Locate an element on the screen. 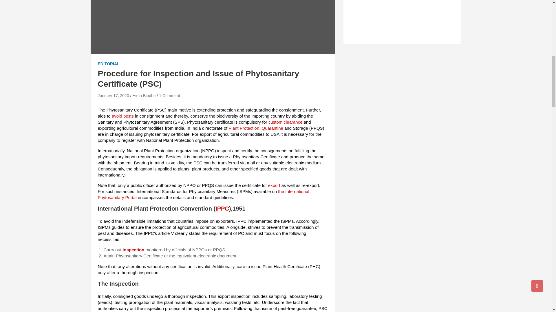 Image resolution: width=556 pixels, height=312 pixels. 1 Comment is located at coordinates (169, 95).